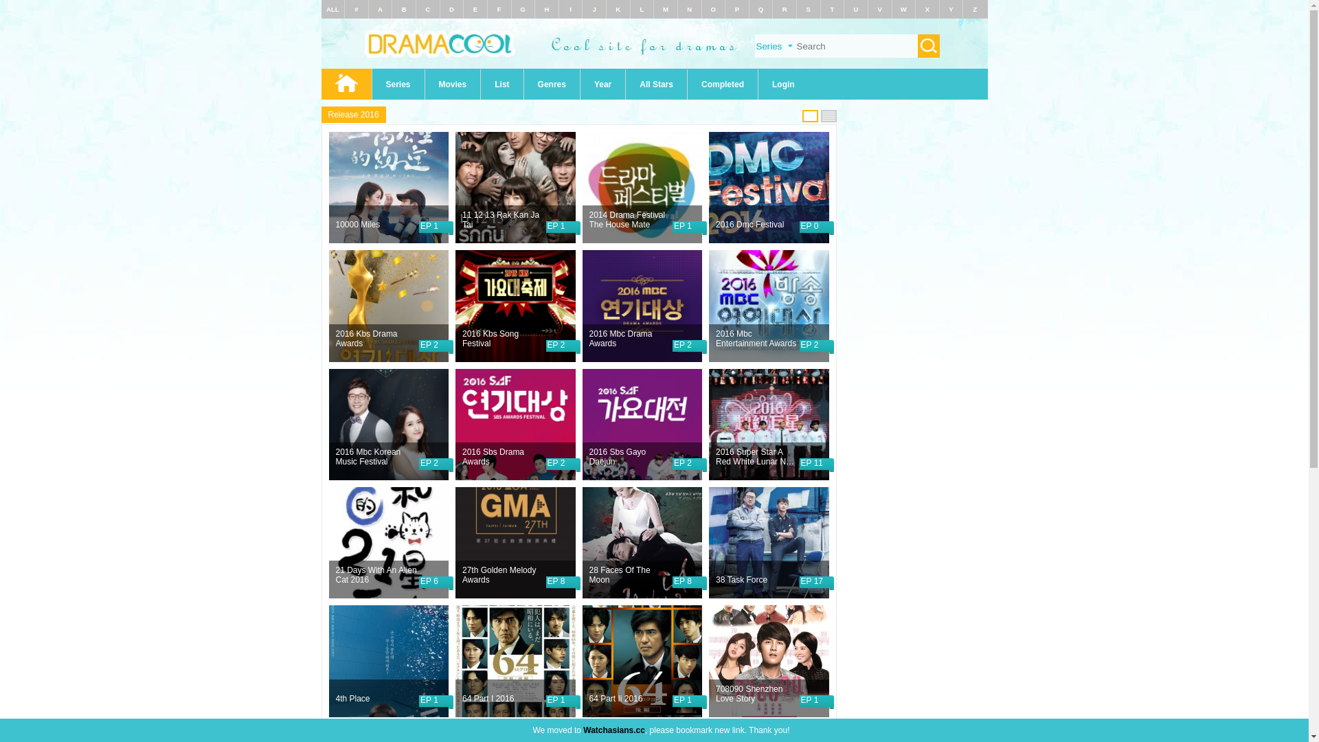 Image resolution: width=1319 pixels, height=742 pixels. I want to click on Series, so click(398, 85).